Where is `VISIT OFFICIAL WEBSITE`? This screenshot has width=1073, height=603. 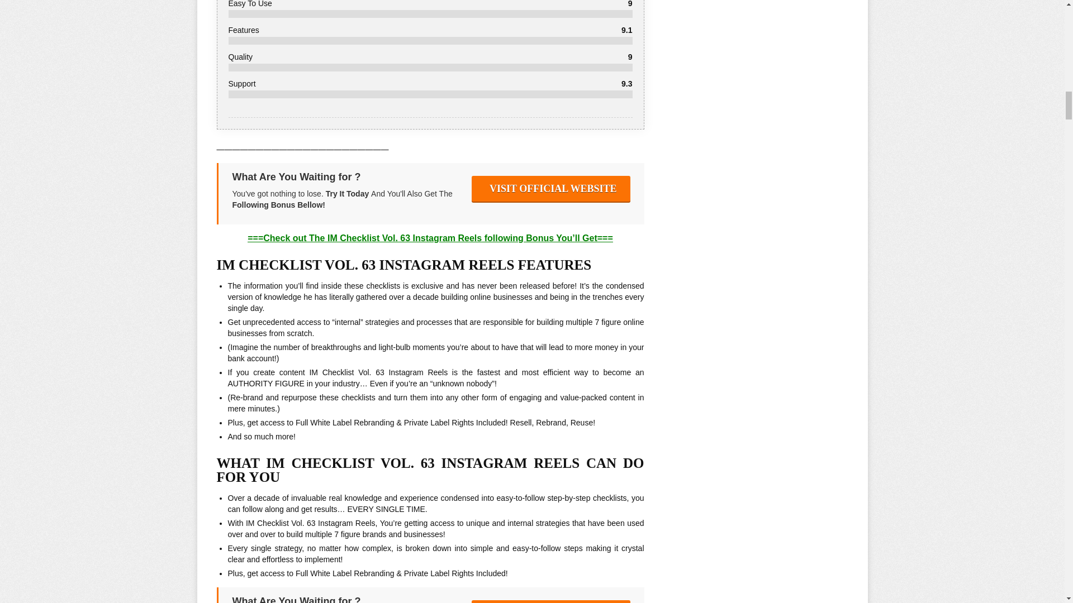
VISIT OFFICIAL WEBSITE is located at coordinates (551, 189).